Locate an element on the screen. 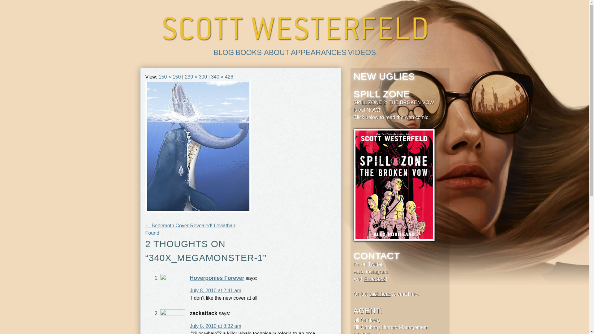 This screenshot has height=334, width=594. July 8, 2010 at 8:32 am is located at coordinates (215, 326).